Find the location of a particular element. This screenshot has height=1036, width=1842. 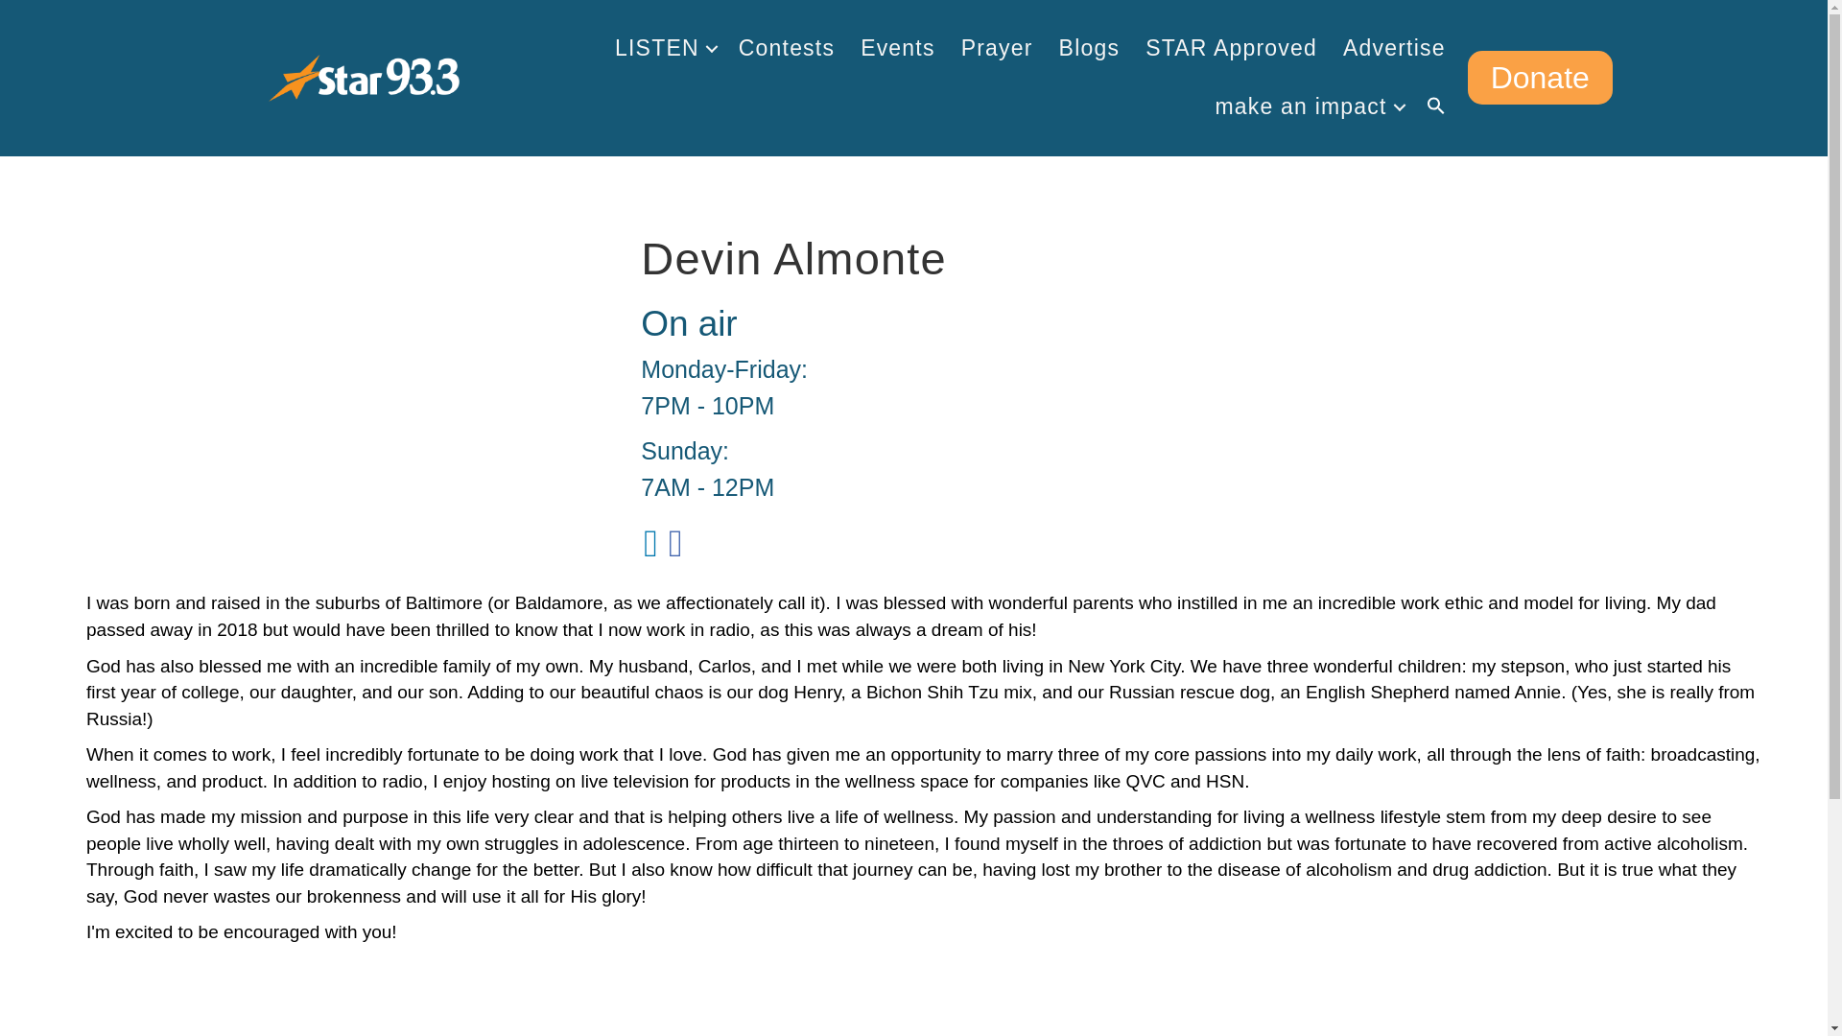

Contests is located at coordinates (787, 48).